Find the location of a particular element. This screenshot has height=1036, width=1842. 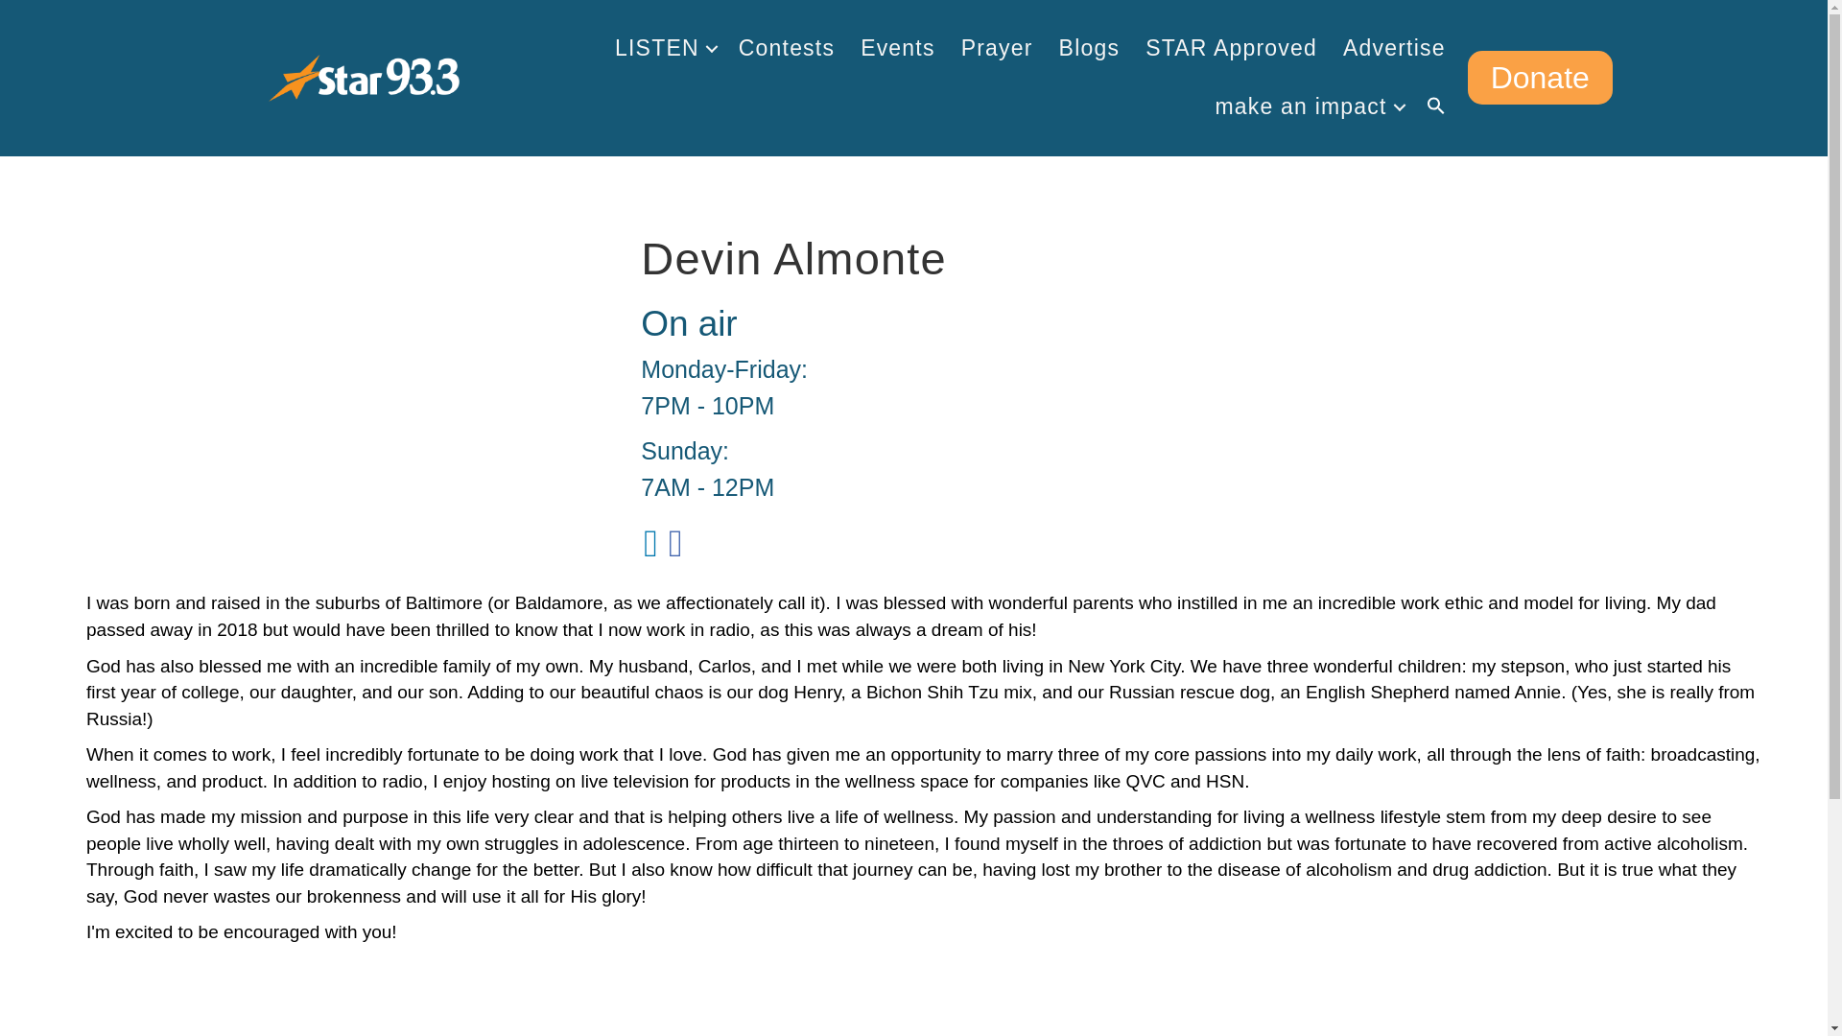

Contests is located at coordinates (787, 48).